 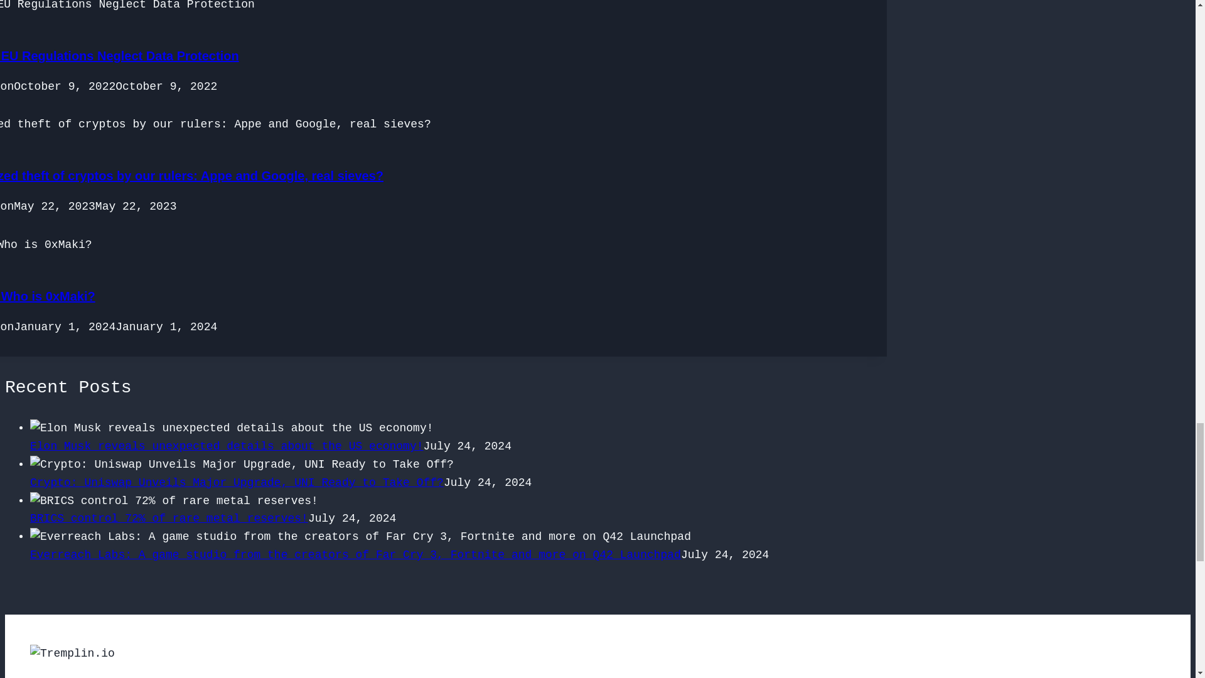 I want to click on Crypto: Who is 0xMaki?, so click(x=48, y=296).